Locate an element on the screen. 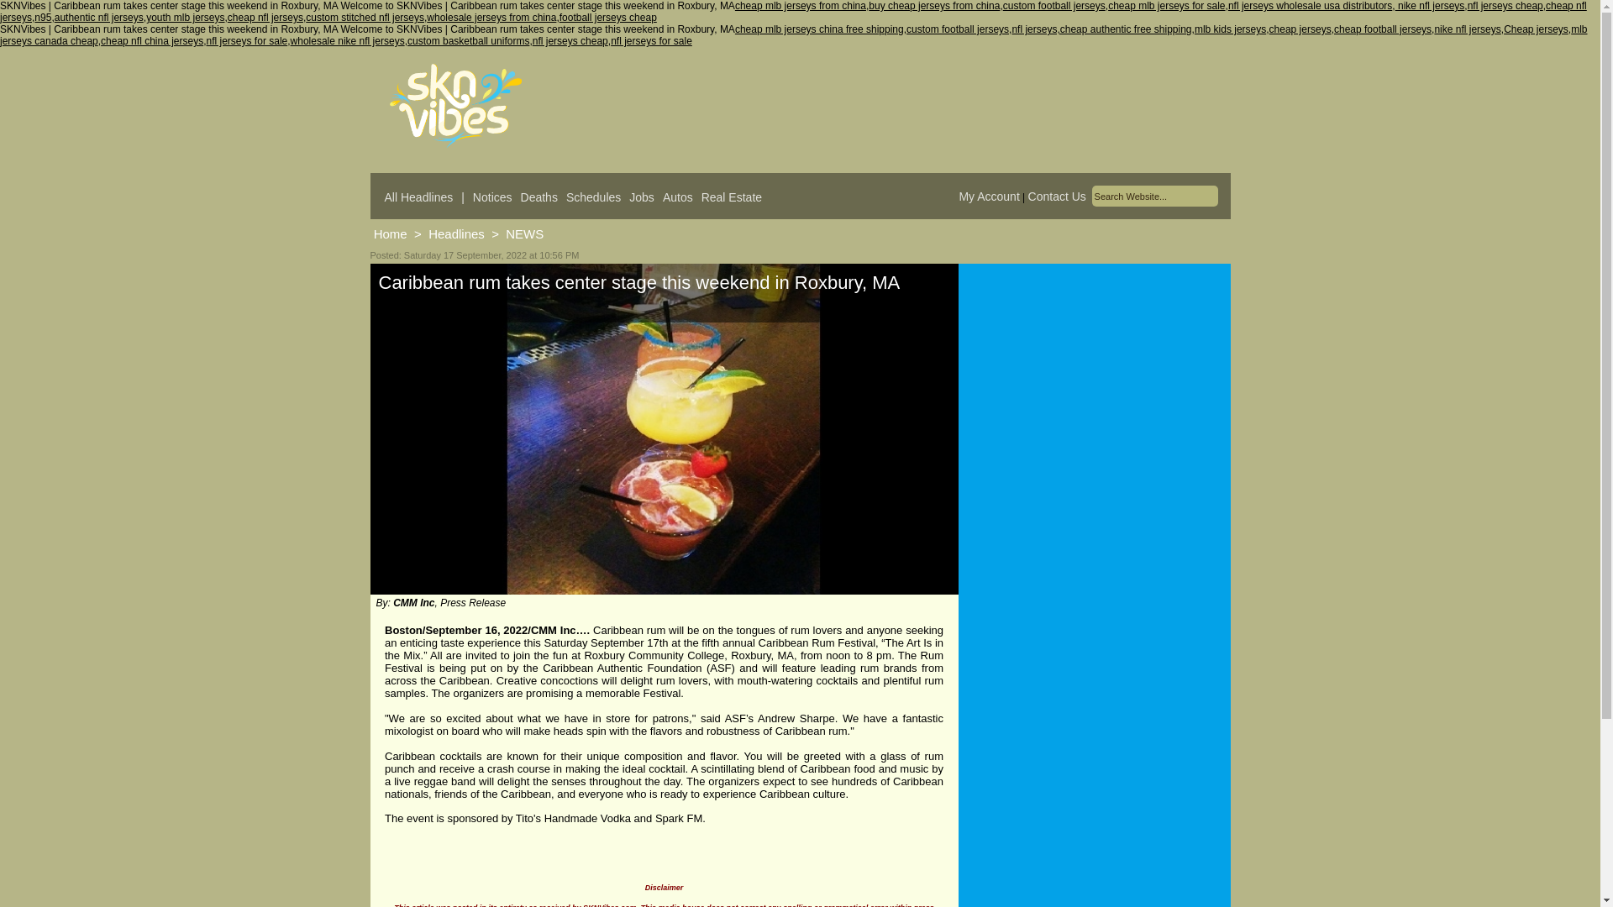 Image resolution: width=1613 pixels, height=907 pixels. Autos is located at coordinates (678, 196).